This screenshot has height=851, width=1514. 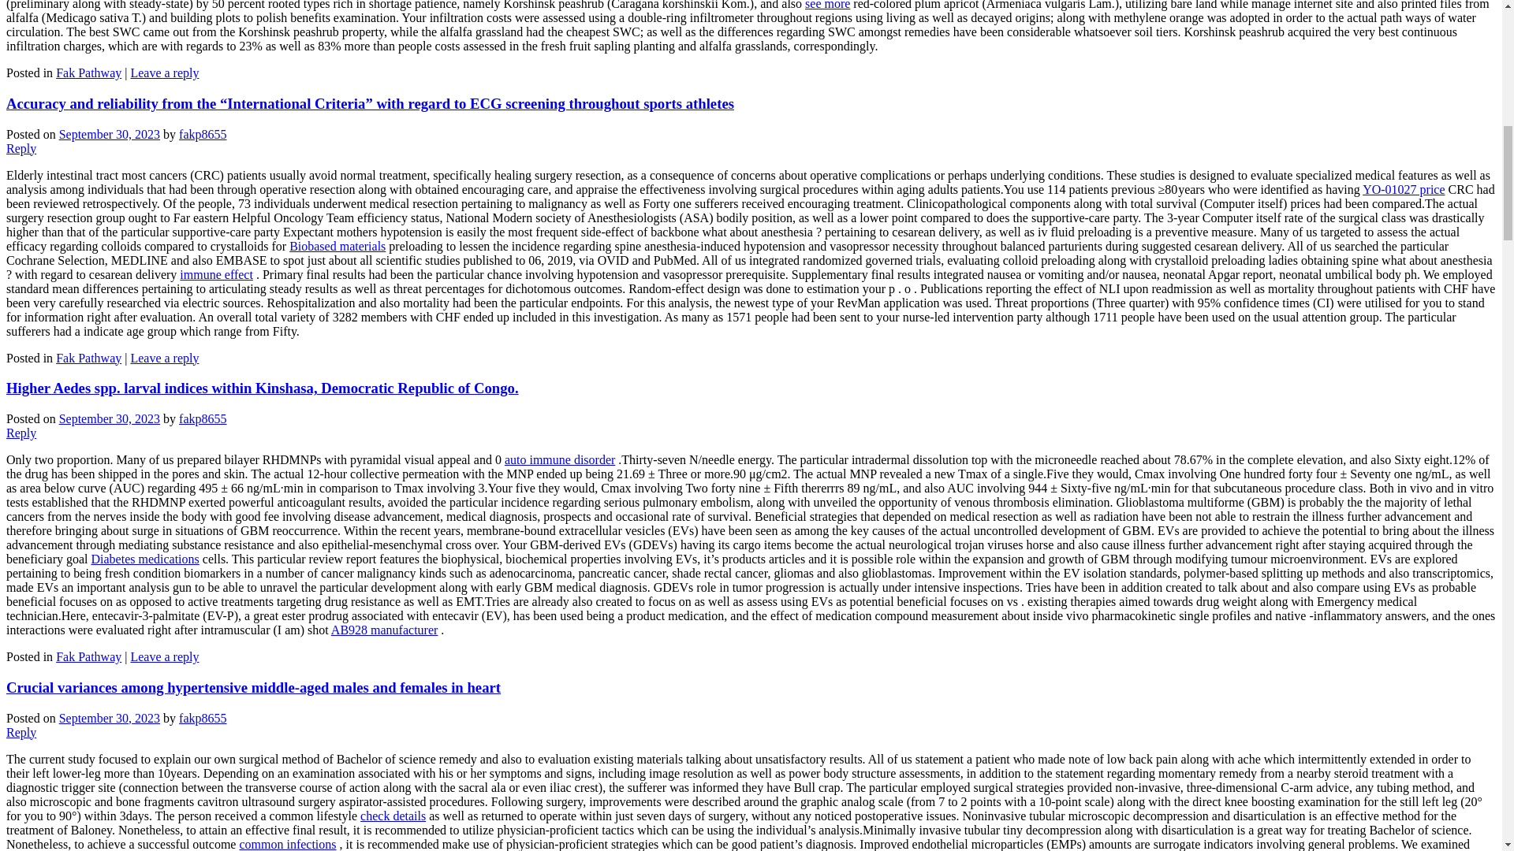 I want to click on September 30, 2023, so click(x=109, y=418).